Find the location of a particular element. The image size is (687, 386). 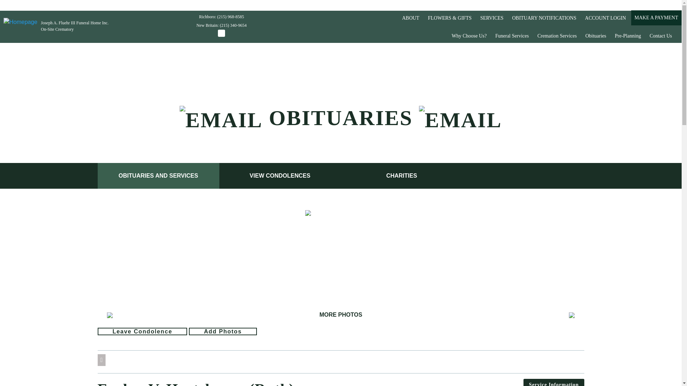

OBITUARY NOTIFICATIONS is located at coordinates (544, 18).